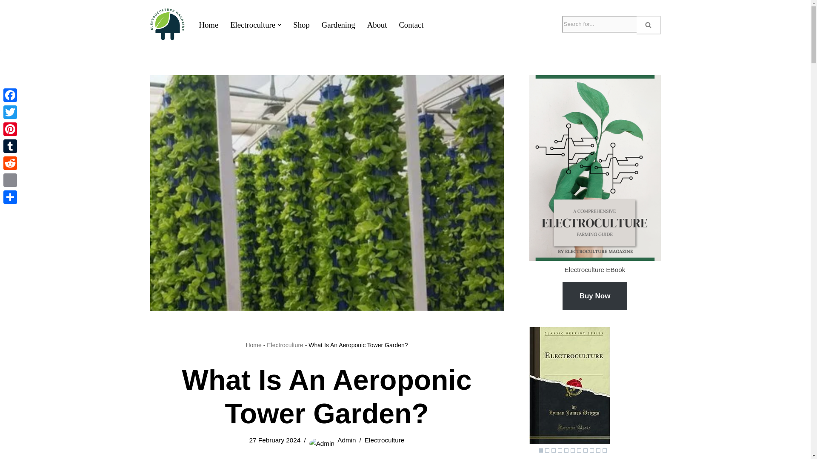  I want to click on Electroculture, so click(384, 440).